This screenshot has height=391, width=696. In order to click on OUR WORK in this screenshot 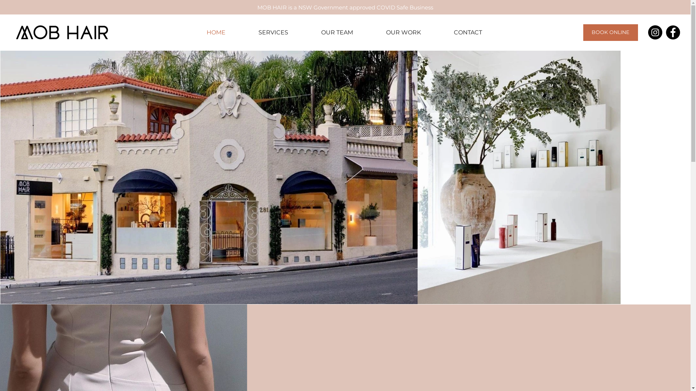, I will do `click(404, 33)`.